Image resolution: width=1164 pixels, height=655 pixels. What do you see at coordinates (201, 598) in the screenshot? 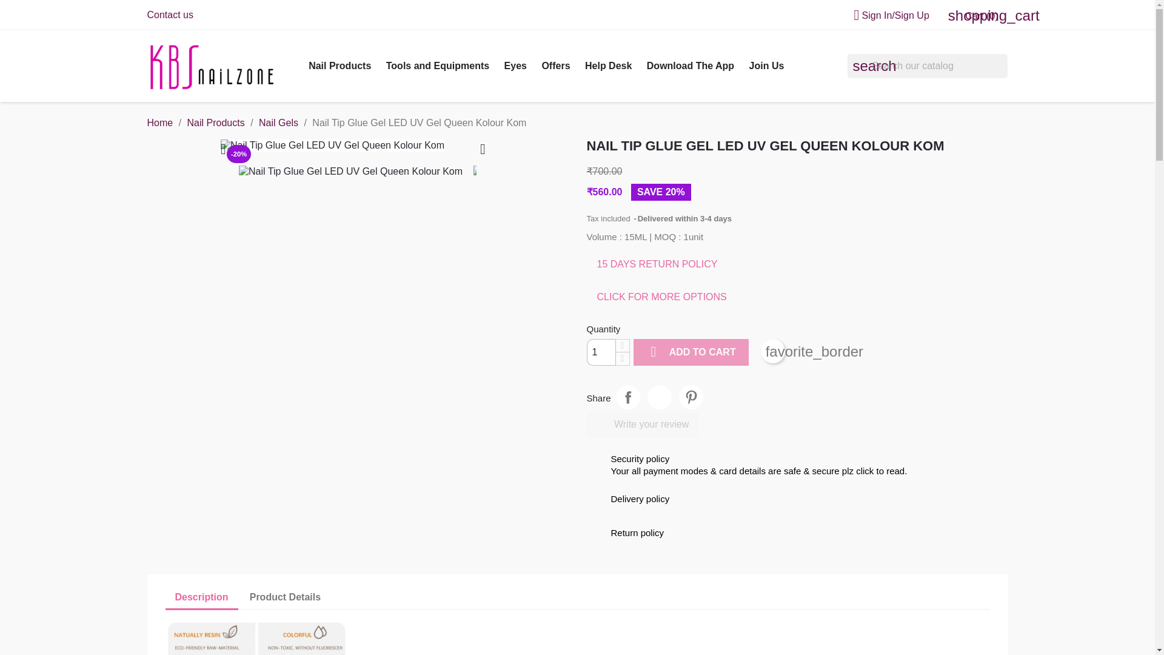
I see `Description` at bounding box center [201, 598].